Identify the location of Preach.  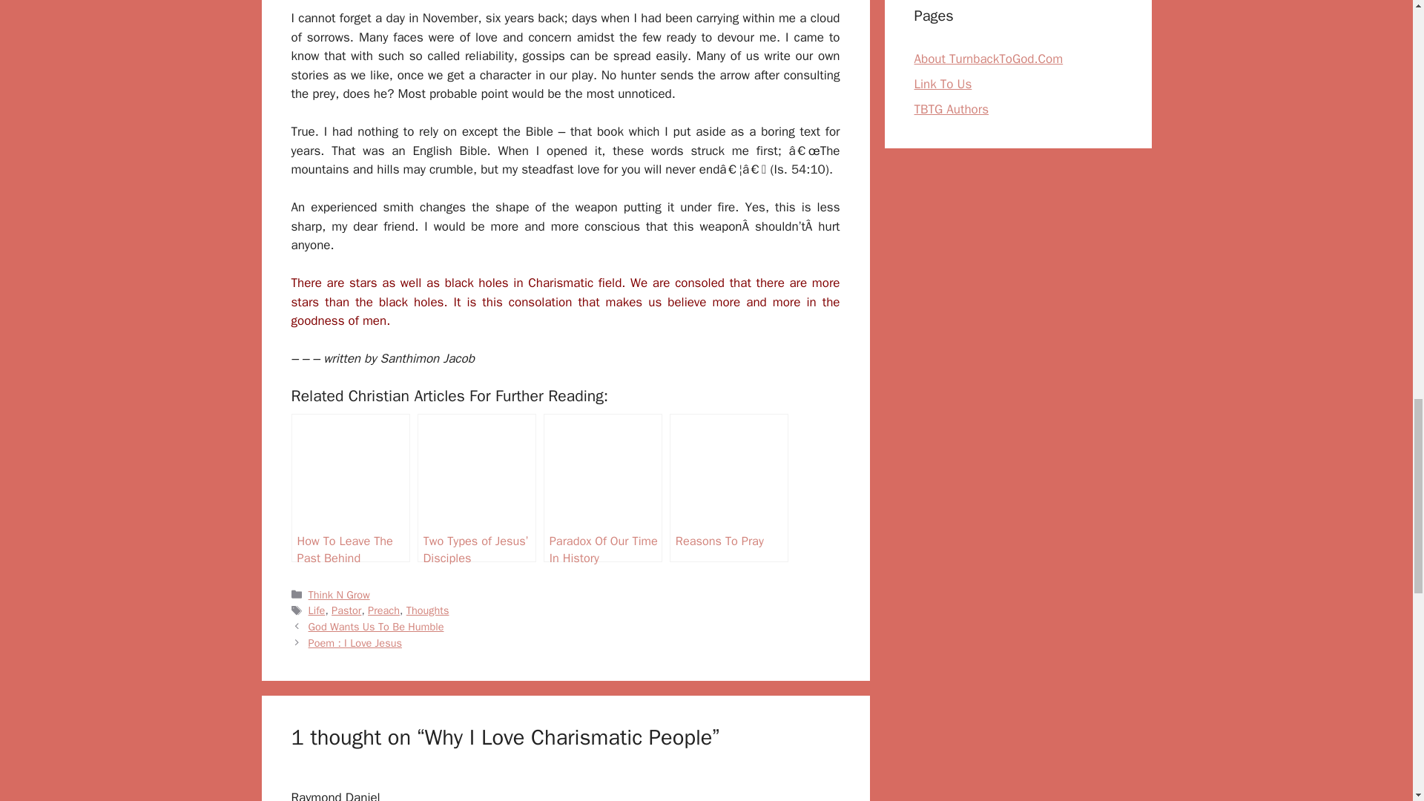
(383, 389).